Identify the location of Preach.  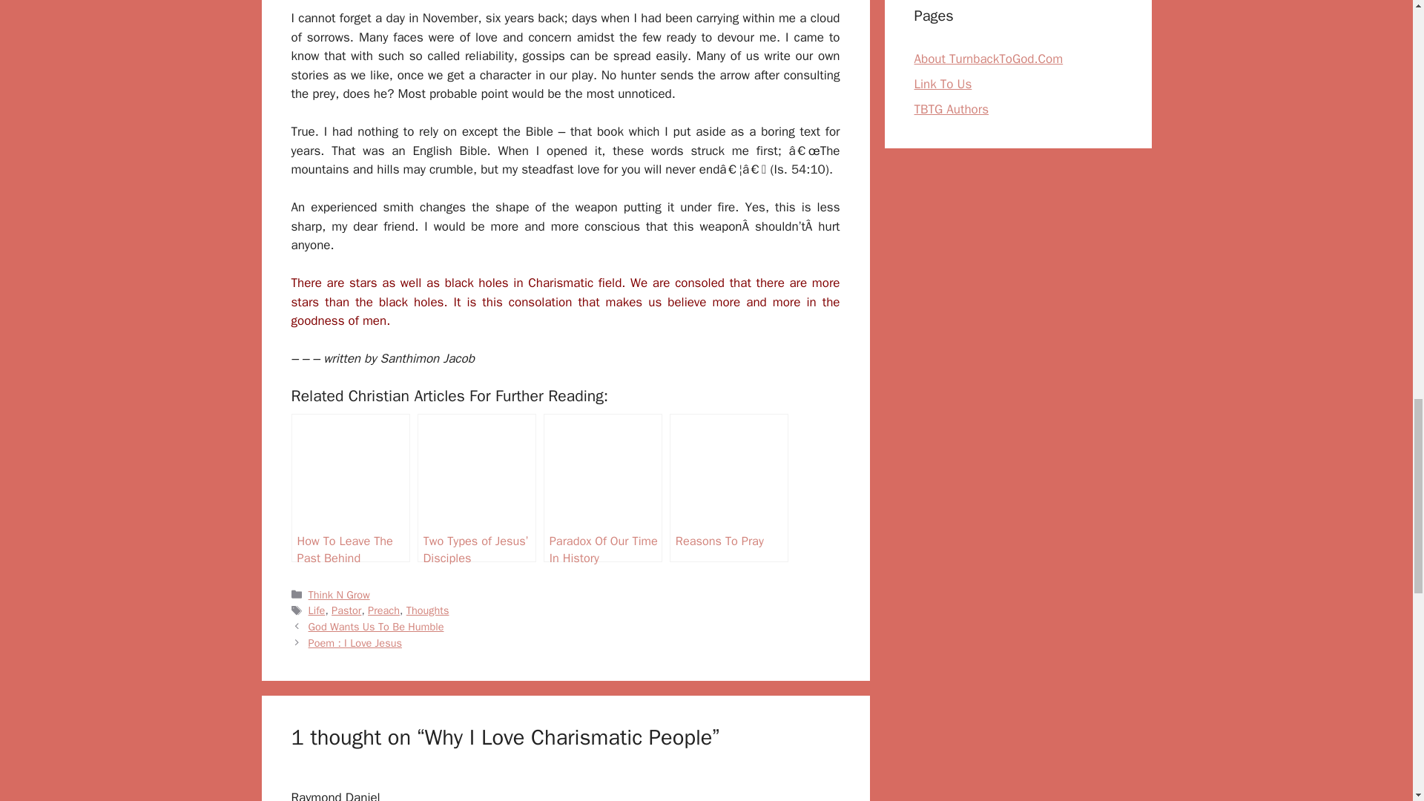
(383, 389).